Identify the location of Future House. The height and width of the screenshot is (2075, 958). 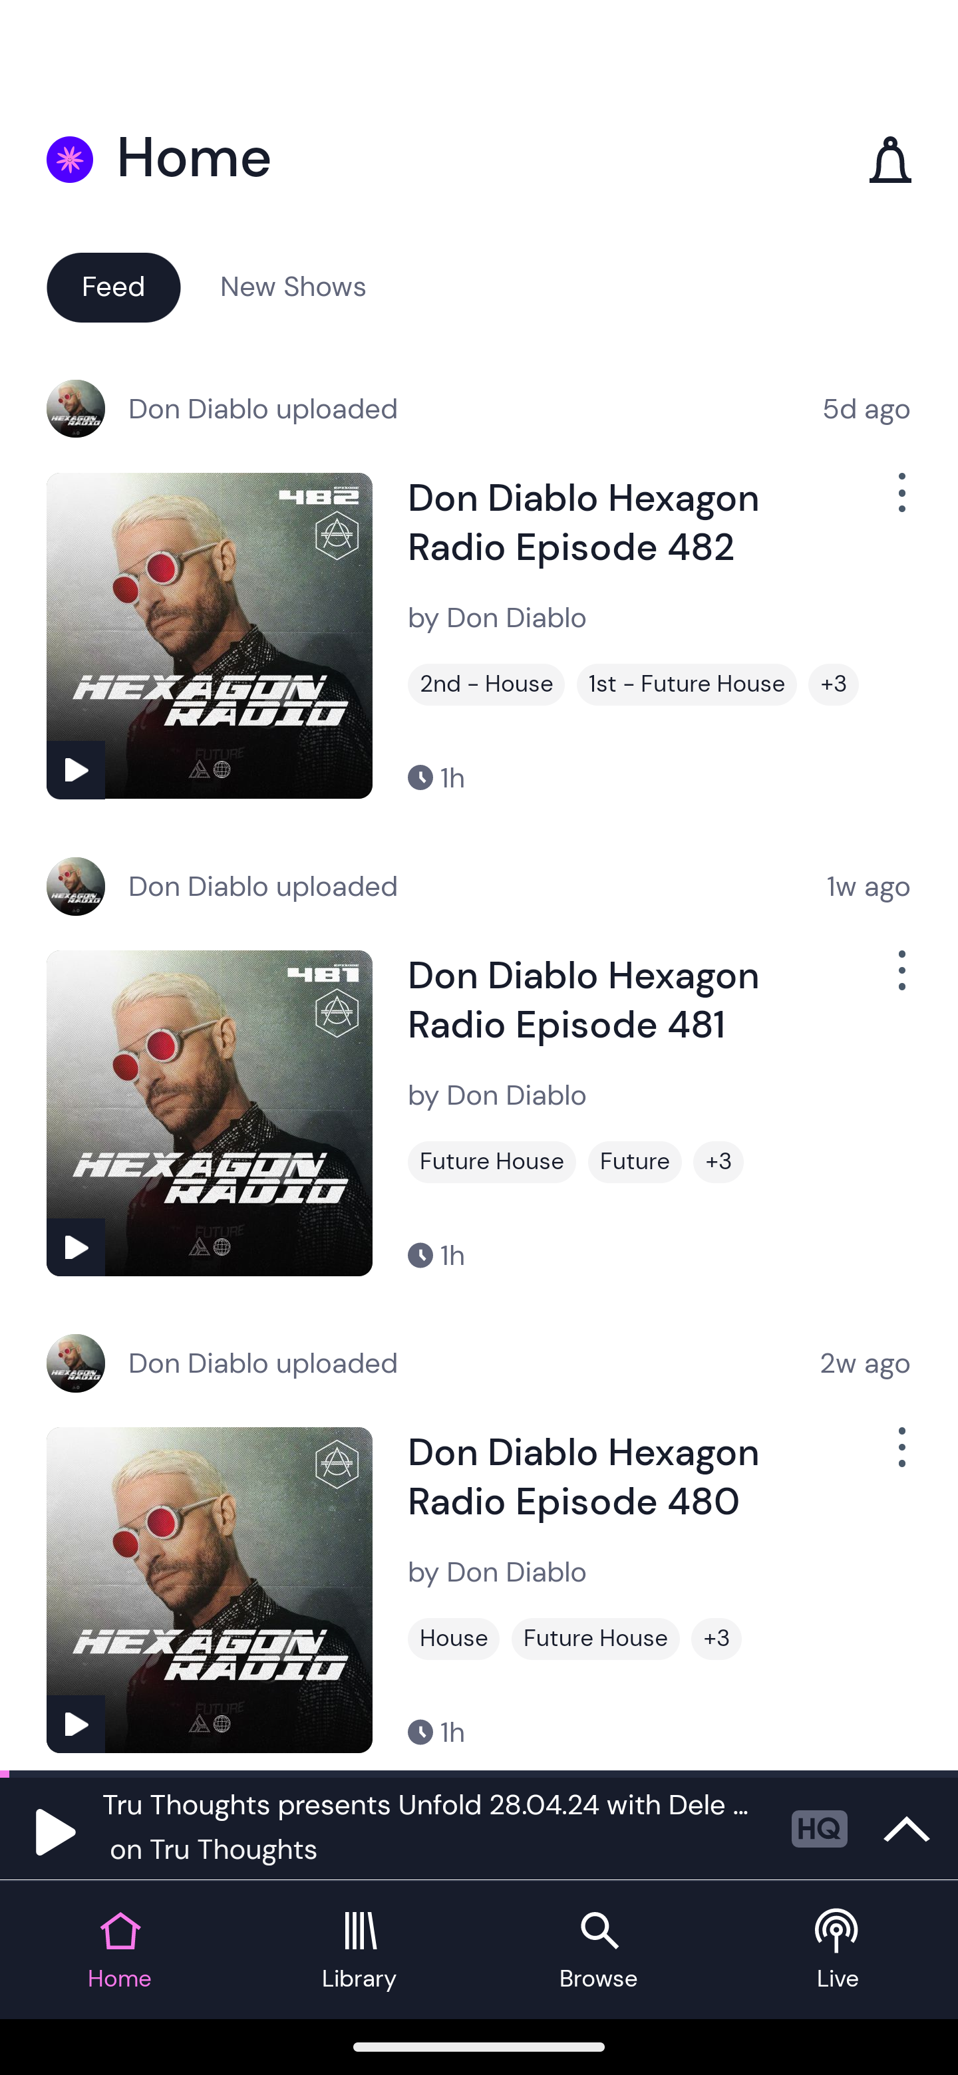
(595, 1639).